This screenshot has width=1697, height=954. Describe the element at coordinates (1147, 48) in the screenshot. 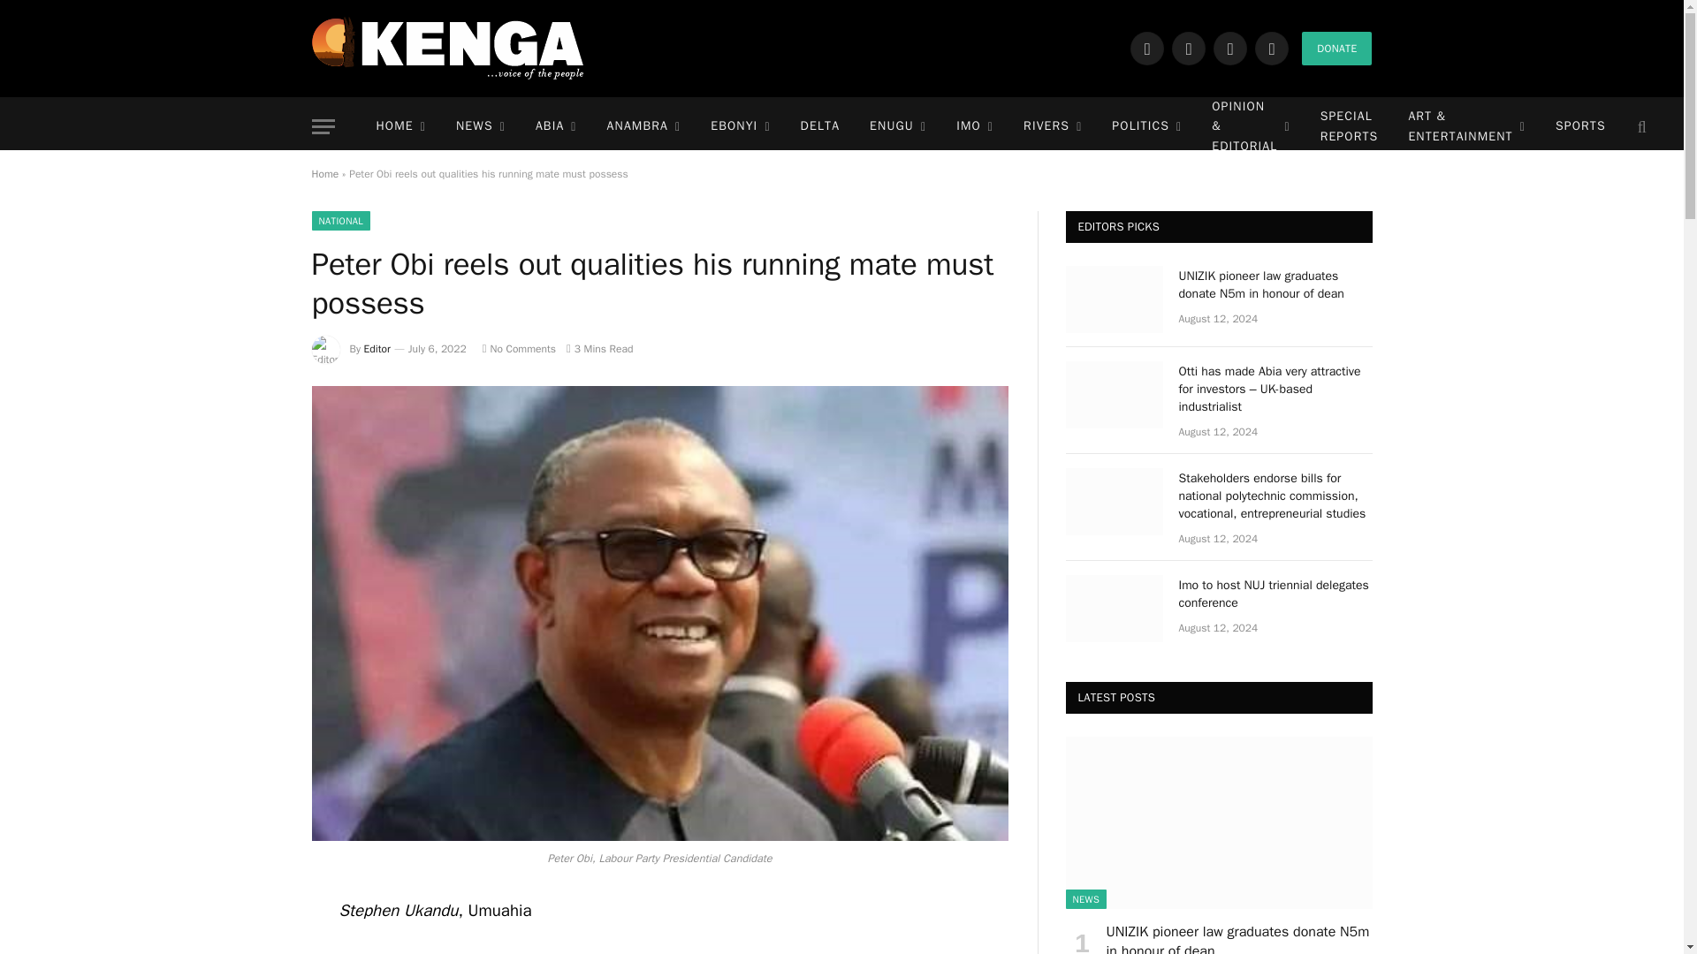

I see `Facebook` at that location.